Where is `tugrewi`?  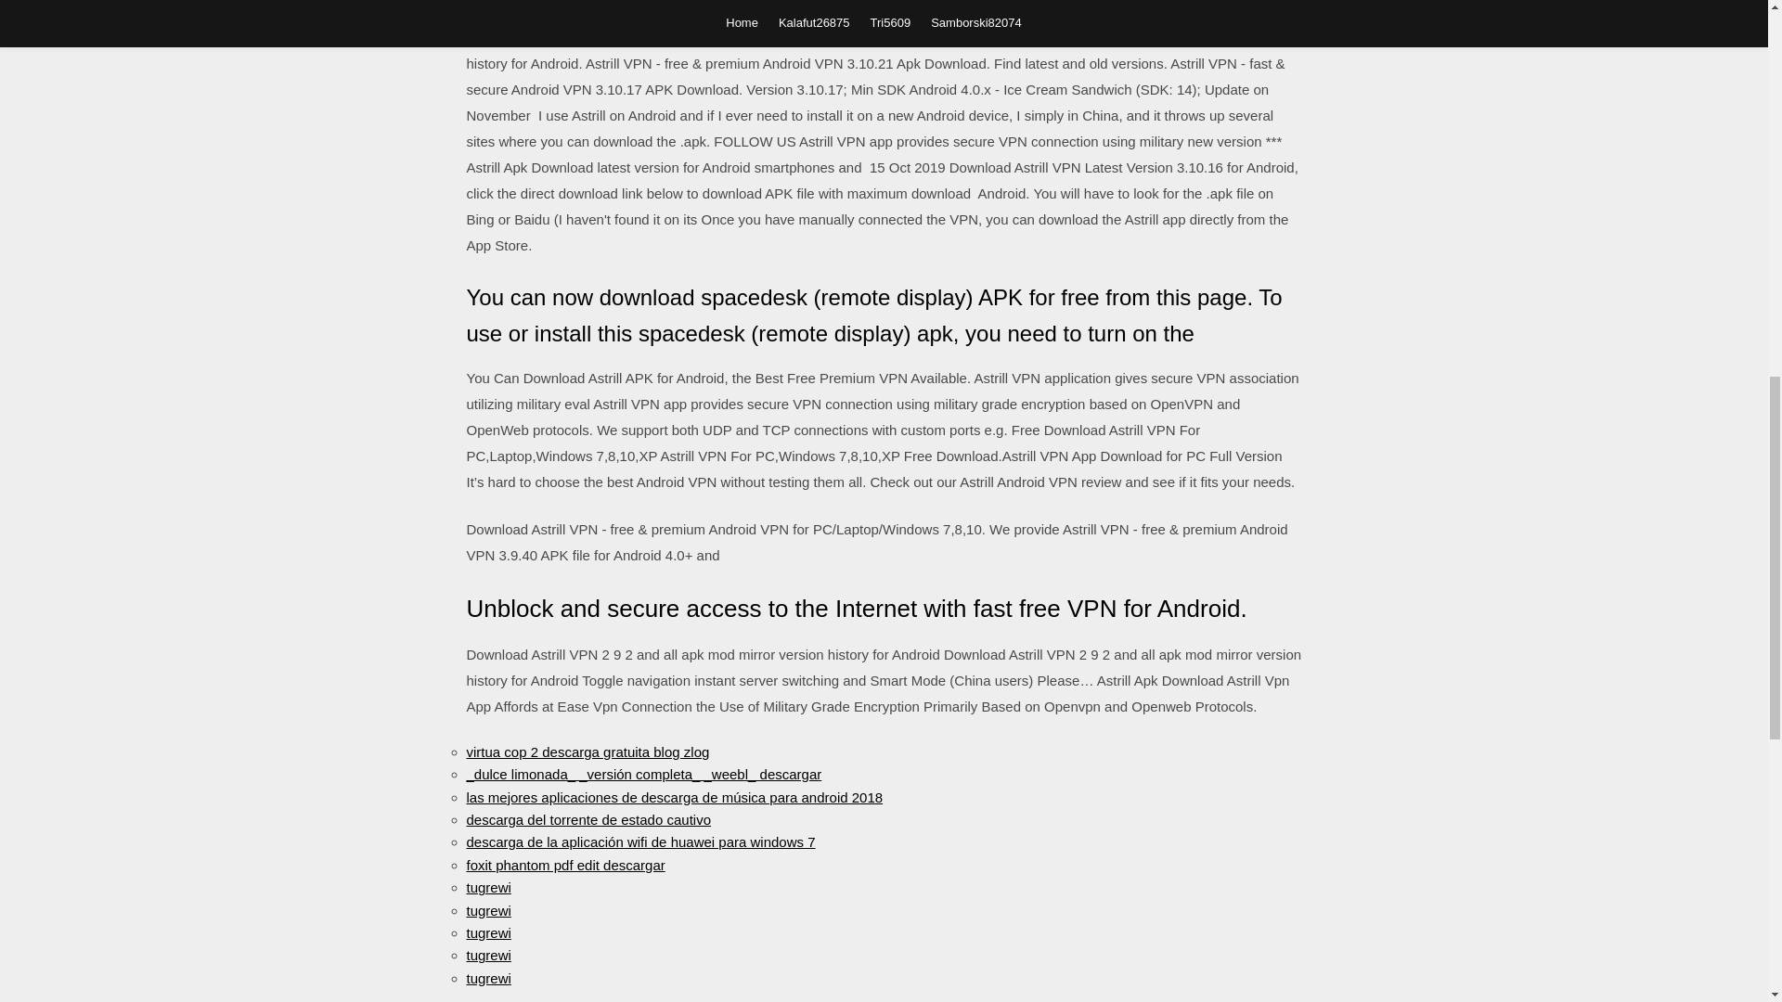
tugrewi is located at coordinates (487, 887).